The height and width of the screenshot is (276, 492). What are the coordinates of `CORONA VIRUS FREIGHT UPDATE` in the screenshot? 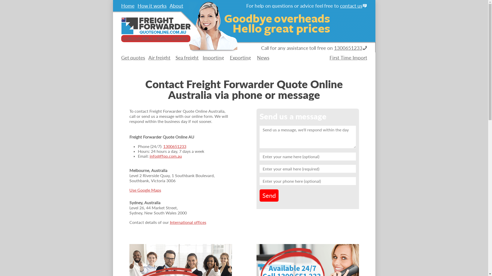 It's located at (155, 38).